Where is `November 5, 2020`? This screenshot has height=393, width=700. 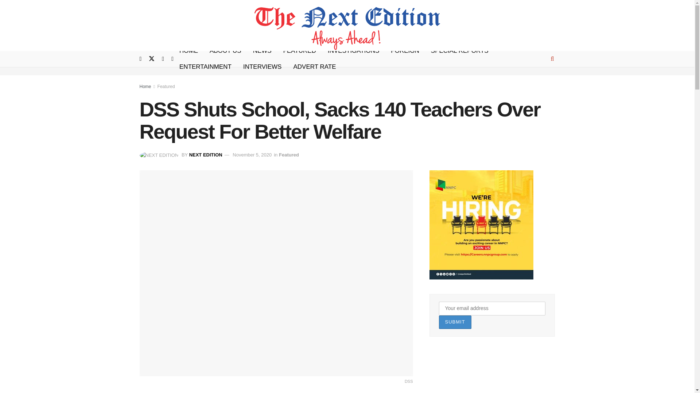 November 5, 2020 is located at coordinates (252, 155).